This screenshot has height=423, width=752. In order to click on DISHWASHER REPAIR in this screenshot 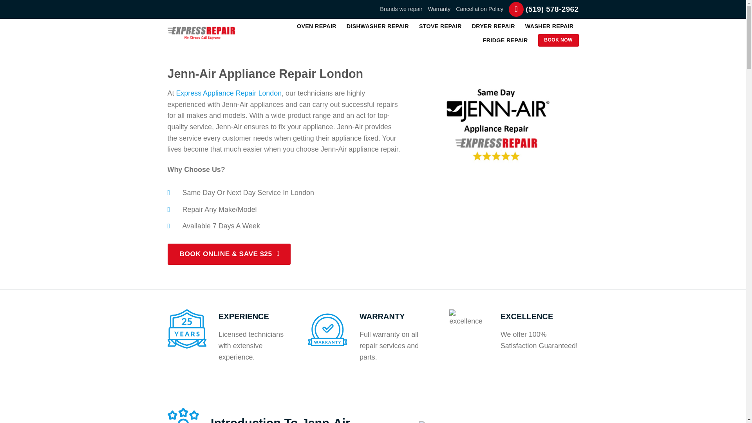, I will do `click(378, 26)`.